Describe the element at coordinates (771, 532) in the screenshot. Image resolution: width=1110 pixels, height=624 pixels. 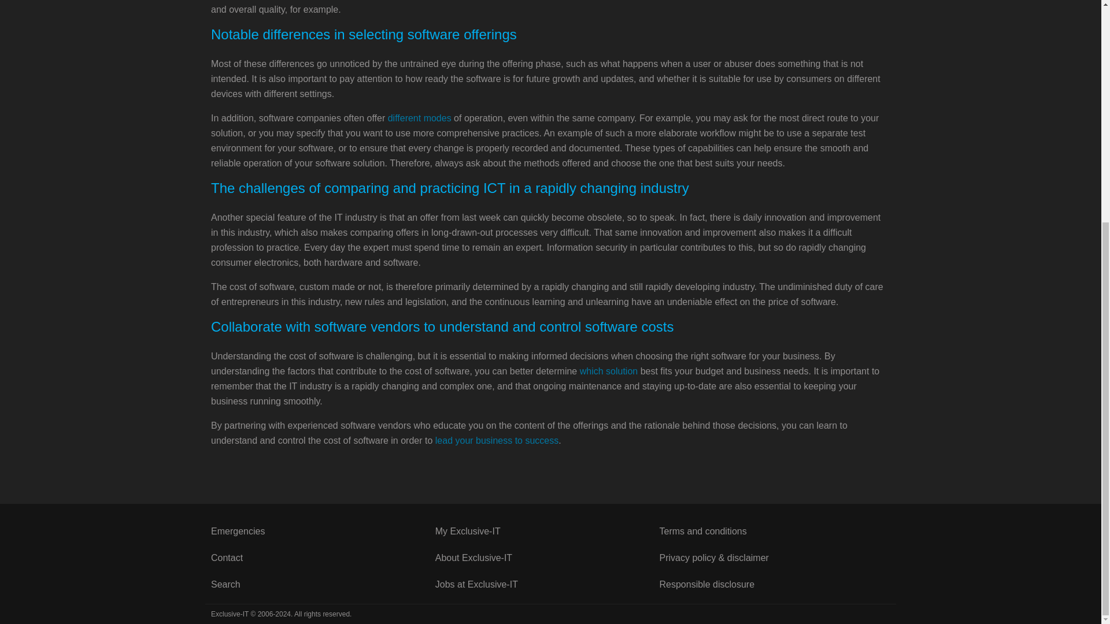
I see `Terms and conditions` at that location.